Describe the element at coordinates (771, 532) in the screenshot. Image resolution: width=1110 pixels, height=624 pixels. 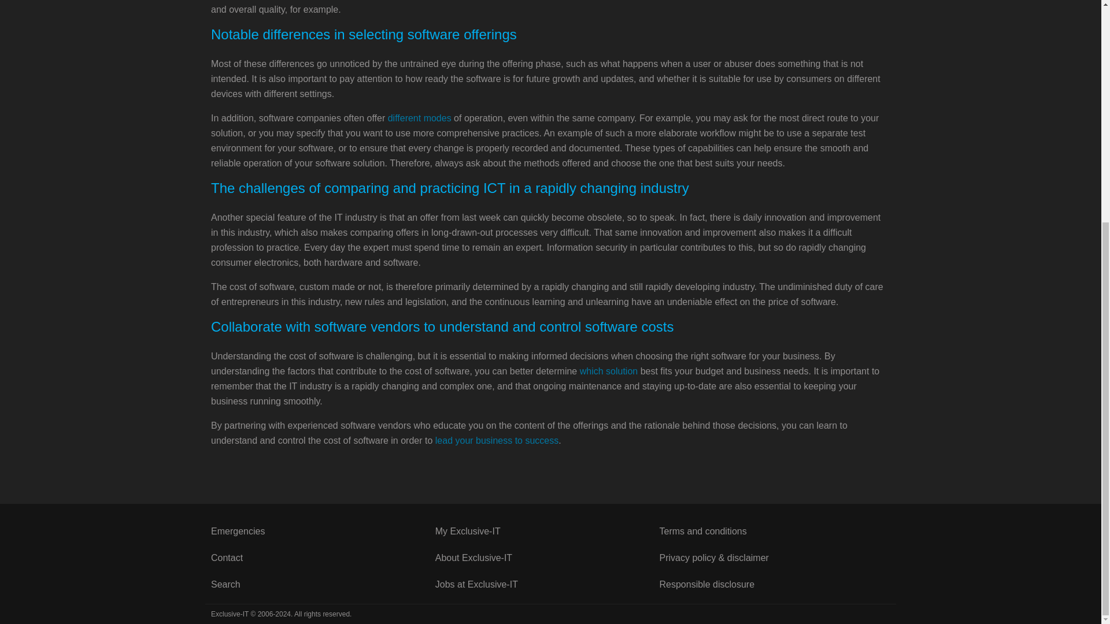
I see `Terms and conditions` at that location.